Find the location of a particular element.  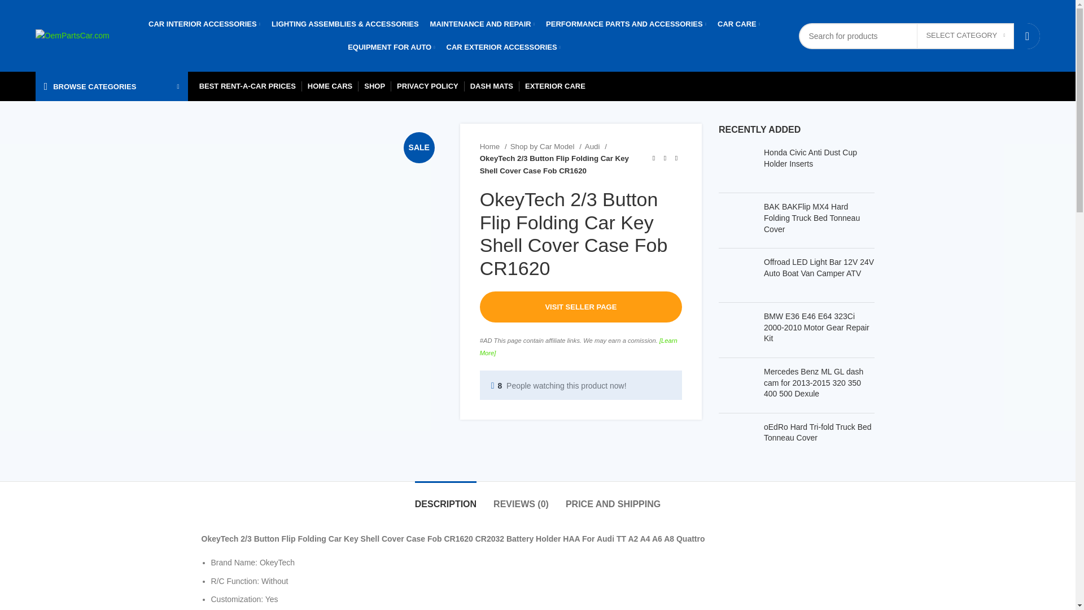

Search for products is located at coordinates (919, 35).